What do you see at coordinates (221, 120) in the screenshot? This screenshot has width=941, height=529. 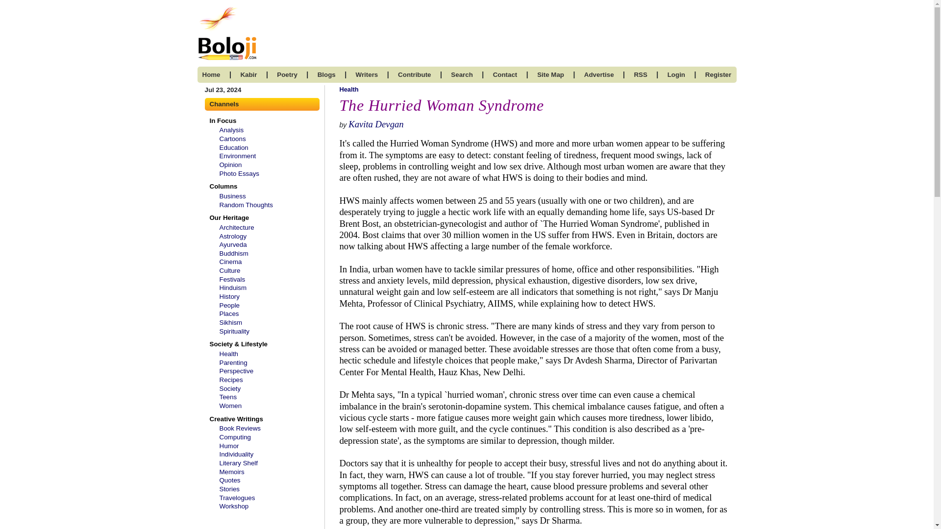 I see `In Focus` at bounding box center [221, 120].